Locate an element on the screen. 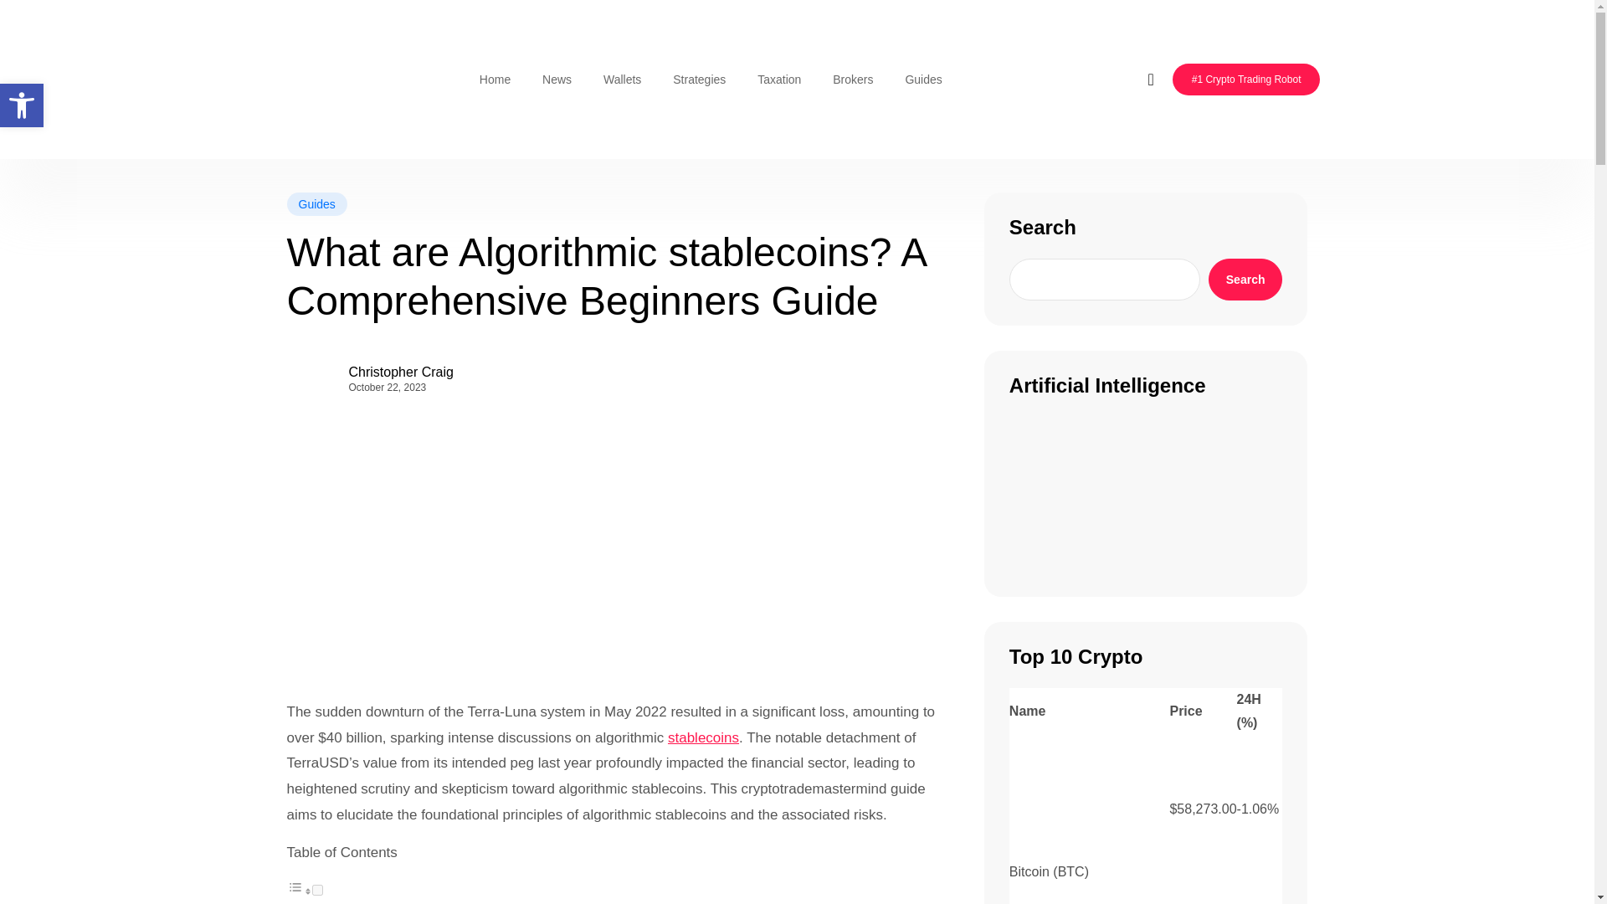  Search is located at coordinates (1245, 279).